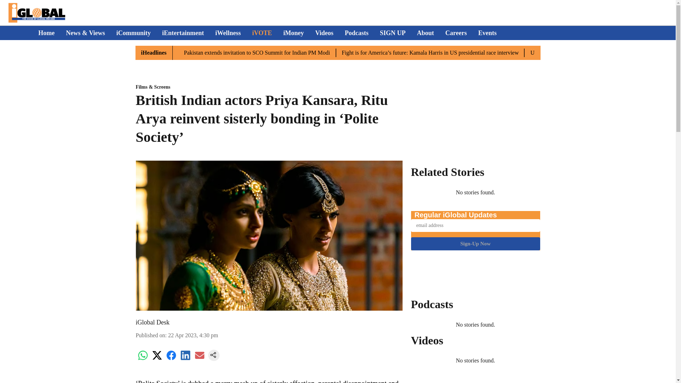 Image resolution: width=681 pixels, height=383 pixels. I want to click on Videos, so click(324, 33).